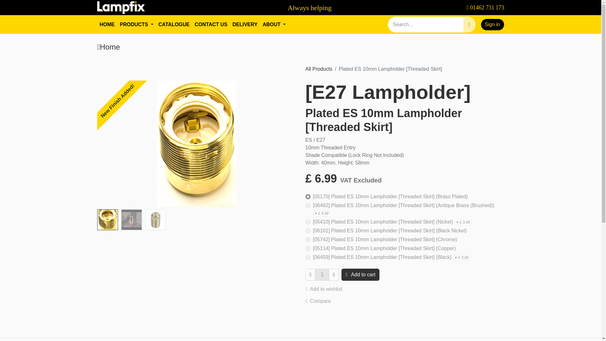 The height and width of the screenshot is (341, 606). I want to click on 32897, so click(308, 222).